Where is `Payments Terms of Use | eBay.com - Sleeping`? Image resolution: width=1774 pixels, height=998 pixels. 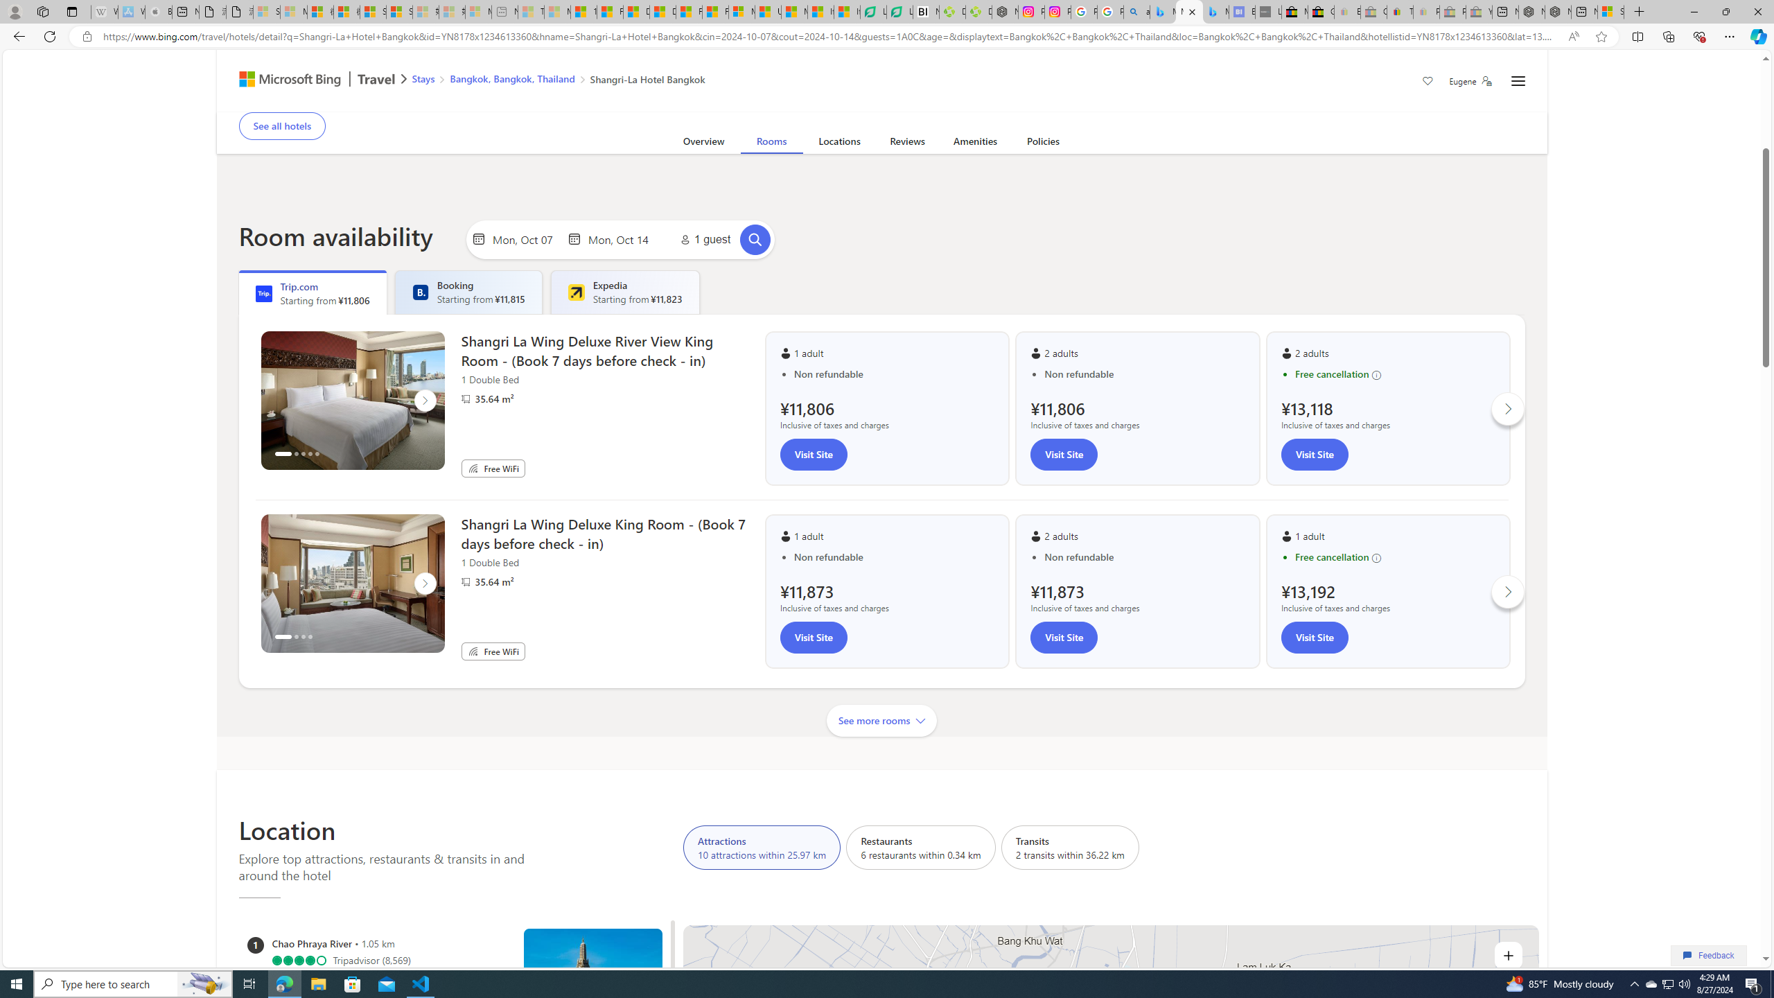 Payments Terms of Use | eBay.com - Sleeping is located at coordinates (1426, 12).